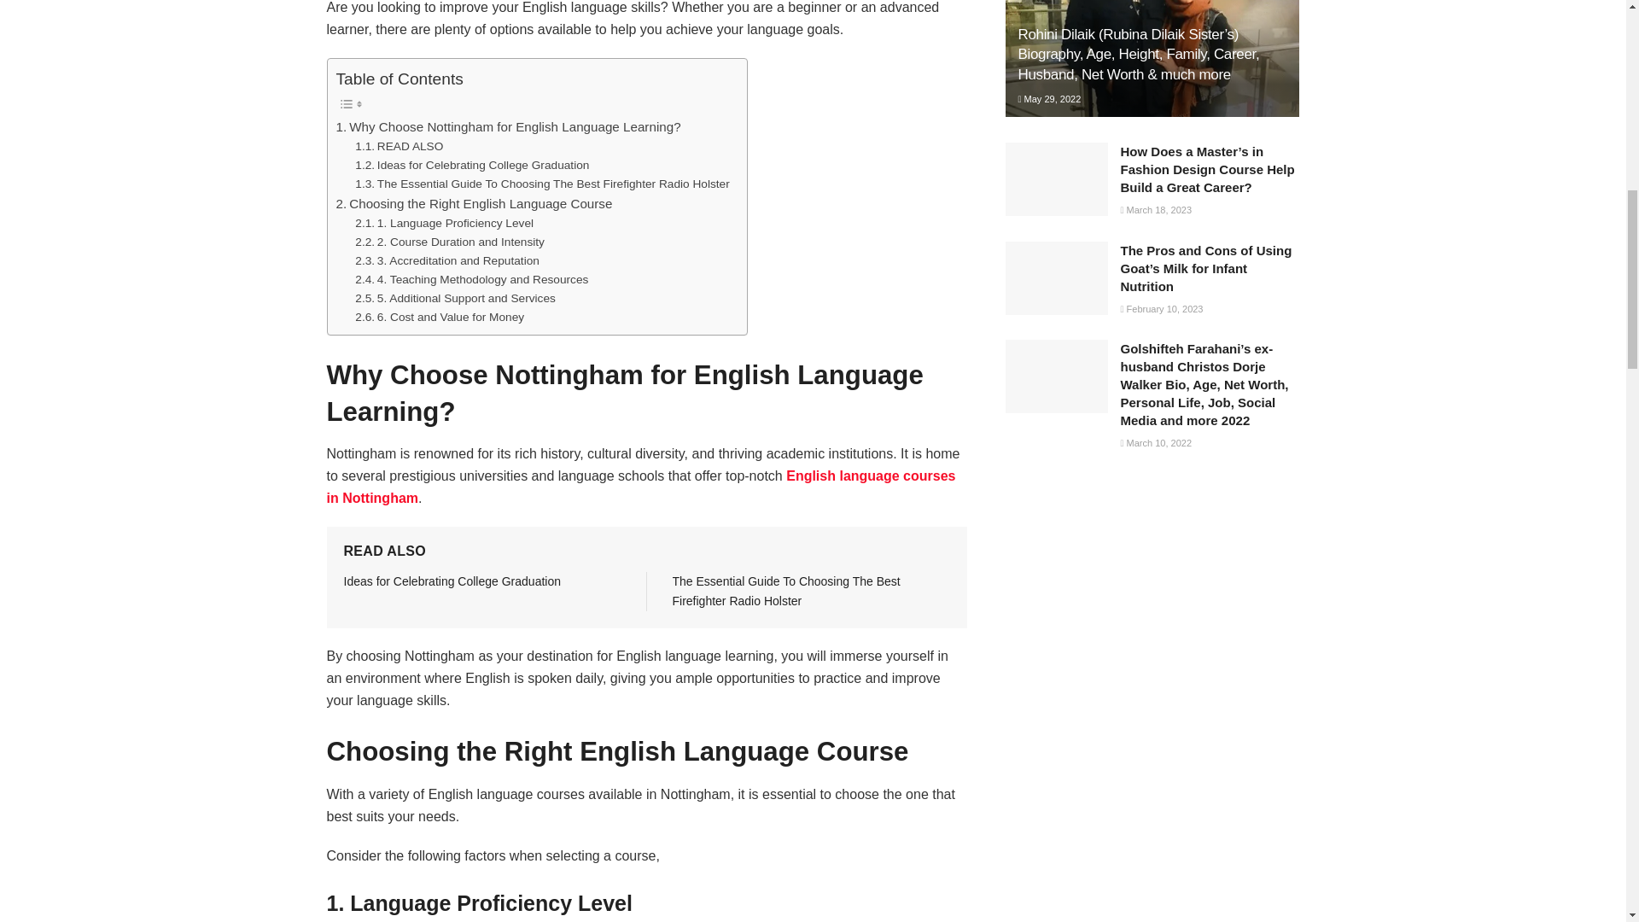 The width and height of the screenshot is (1639, 922). I want to click on Why Choose Nottingham for English Language Learning?, so click(509, 126).